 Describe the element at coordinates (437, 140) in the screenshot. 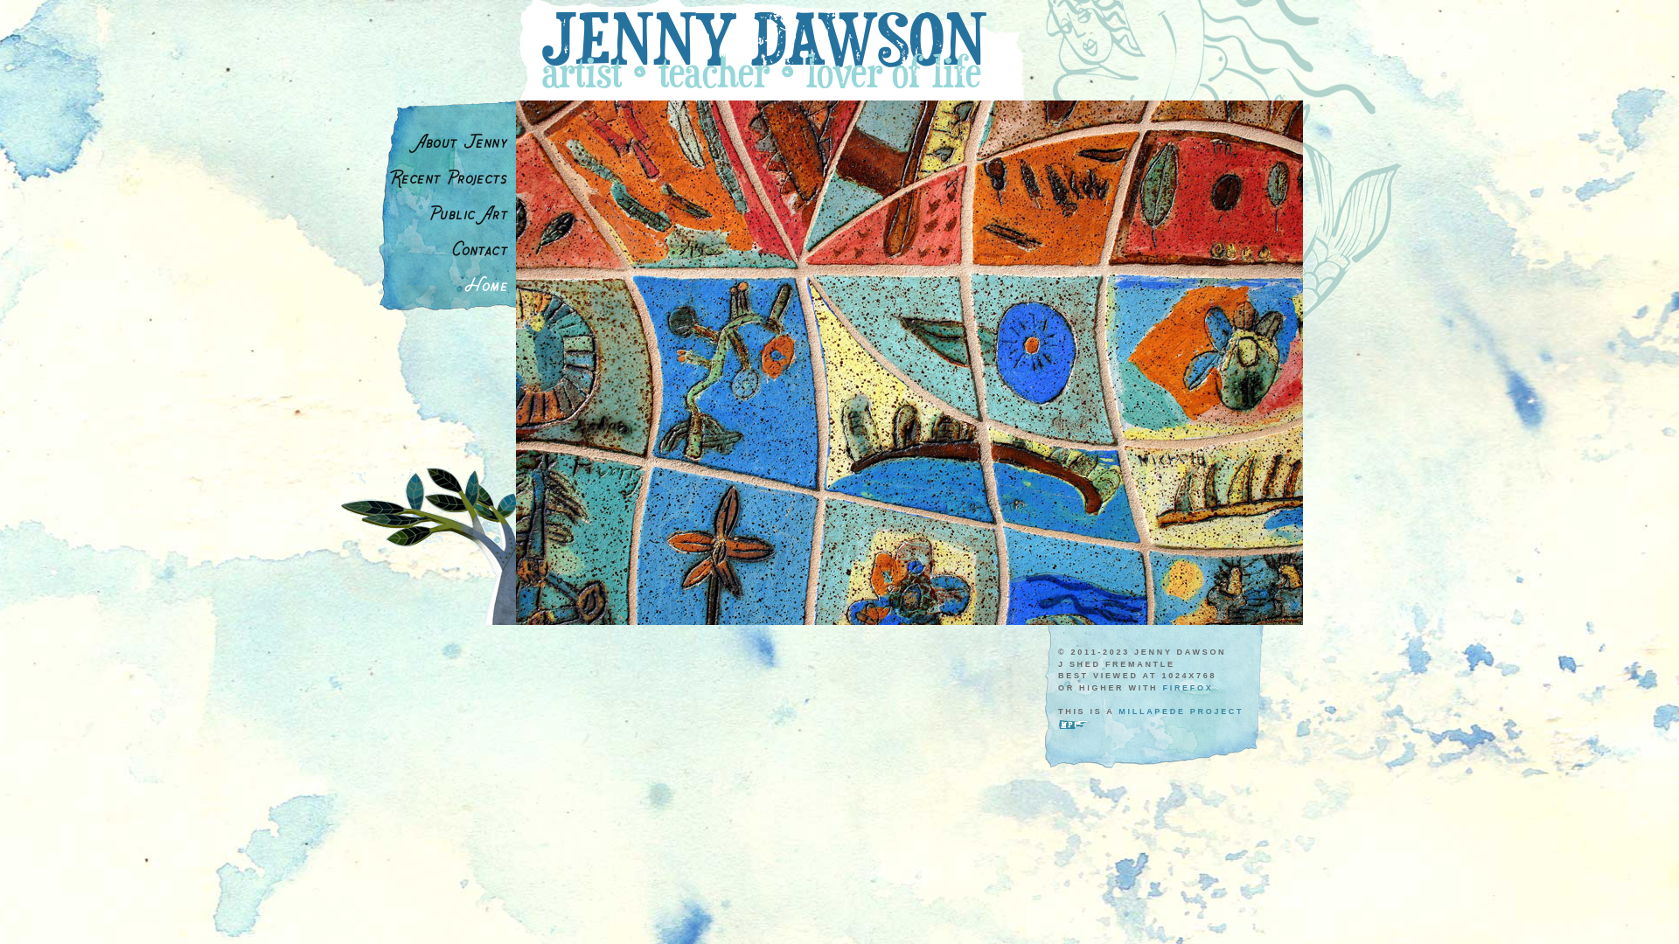

I see `About Jenny` at that location.